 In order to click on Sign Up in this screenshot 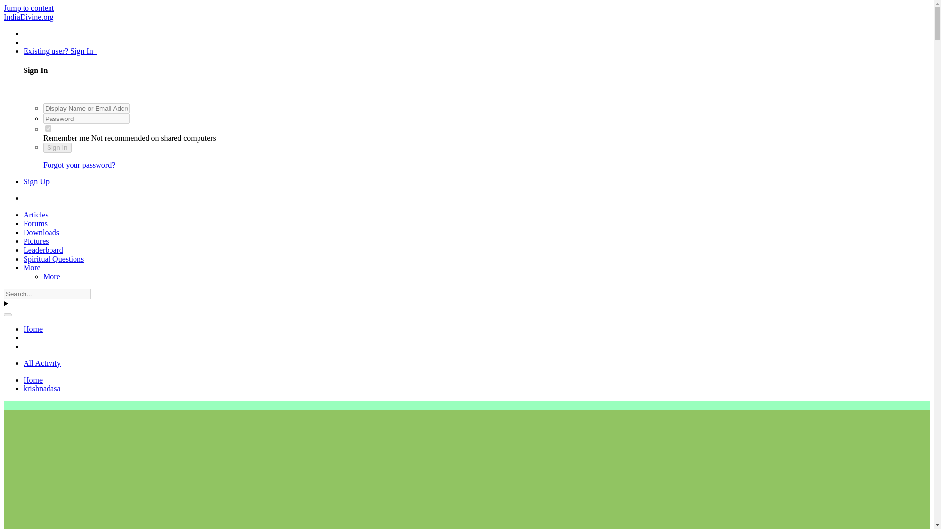, I will do `click(36, 181)`.